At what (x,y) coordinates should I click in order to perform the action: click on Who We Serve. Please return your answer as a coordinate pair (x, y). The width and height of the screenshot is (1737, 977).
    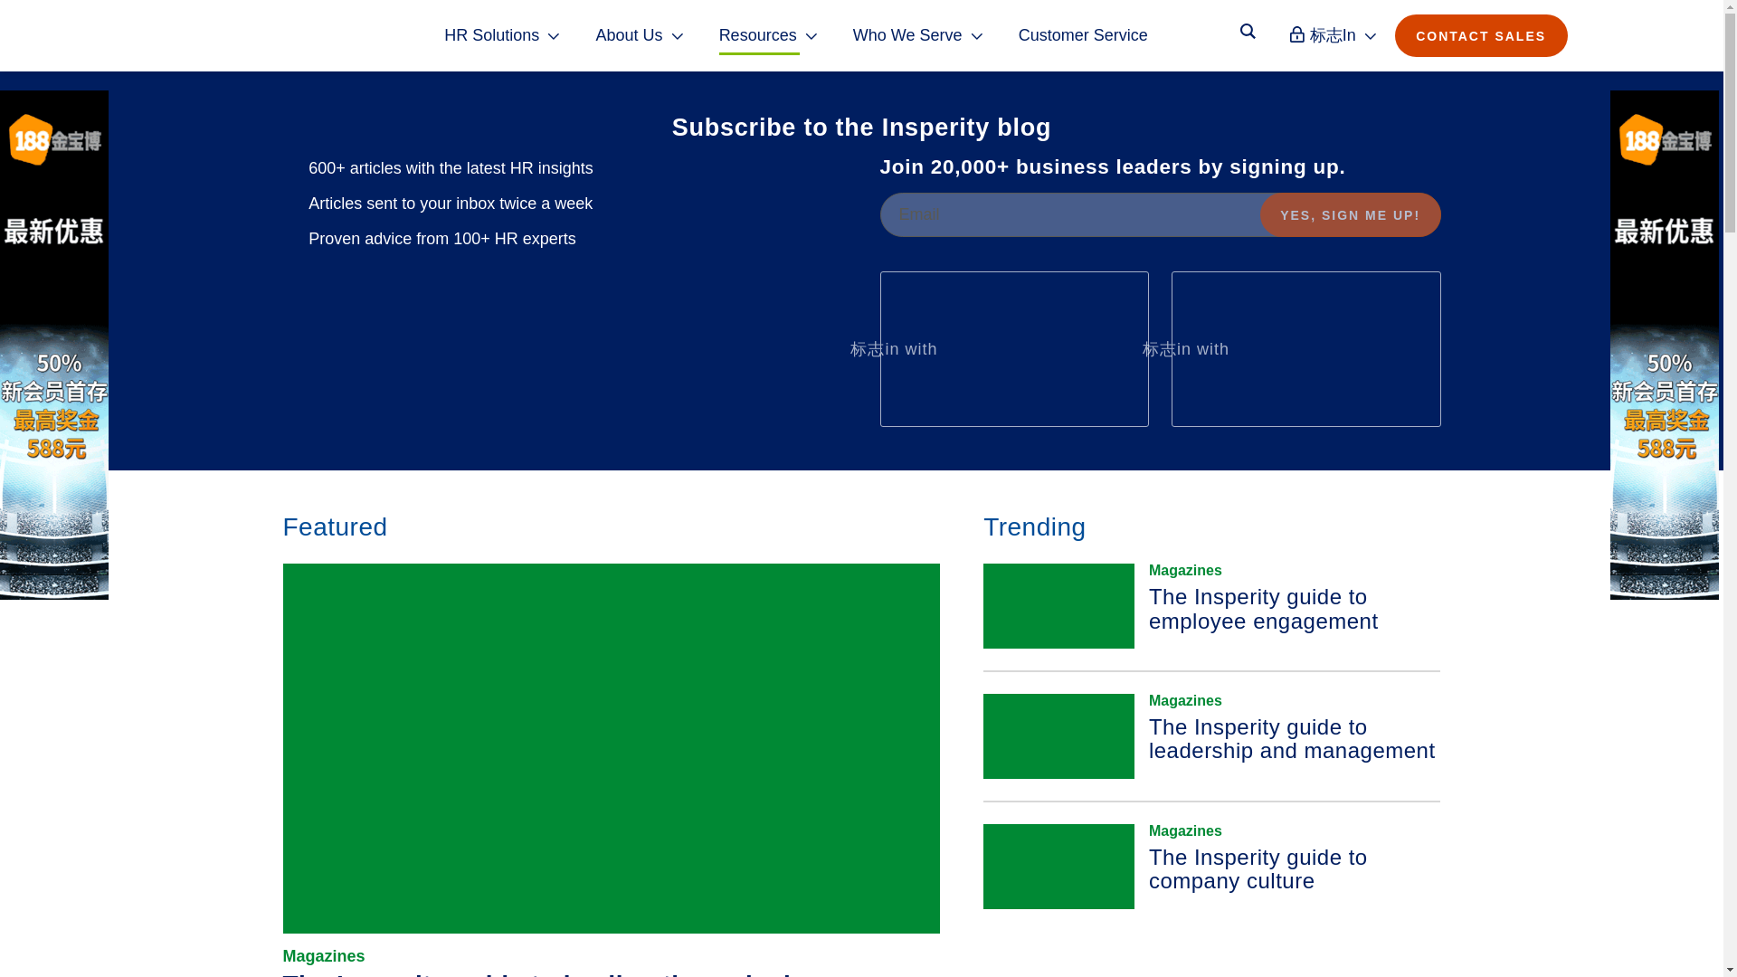
    Looking at the image, I should click on (917, 35).